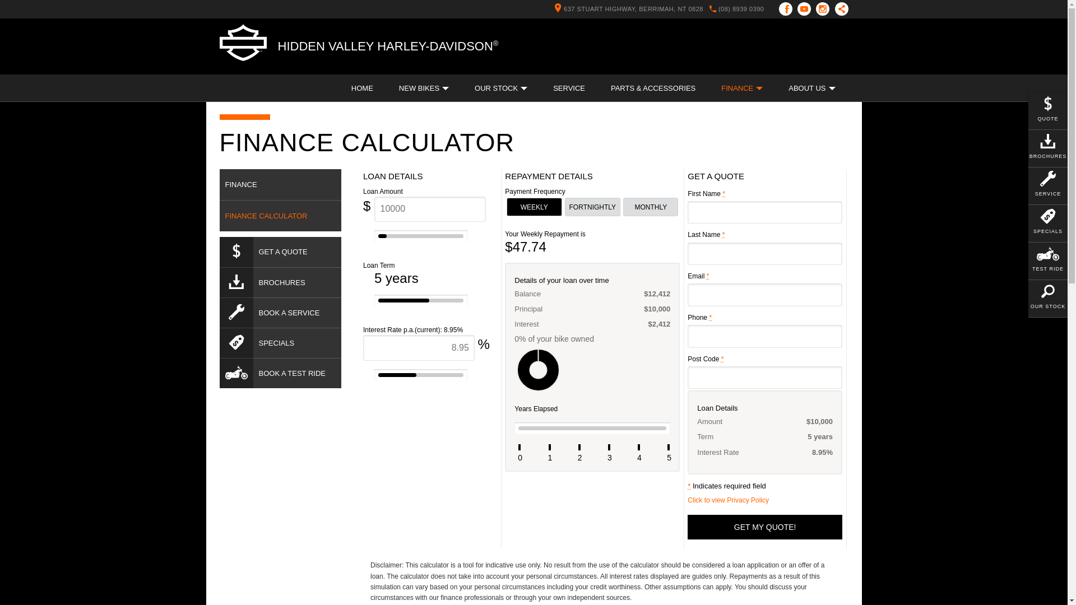  What do you see at coordinates (669, 62) in the screenshot?
I see `CONTACT US` at bounding box center [669, 62].